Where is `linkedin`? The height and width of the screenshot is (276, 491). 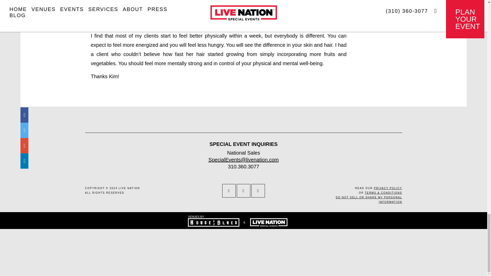
linkedin is located at coordinates (258, 191).